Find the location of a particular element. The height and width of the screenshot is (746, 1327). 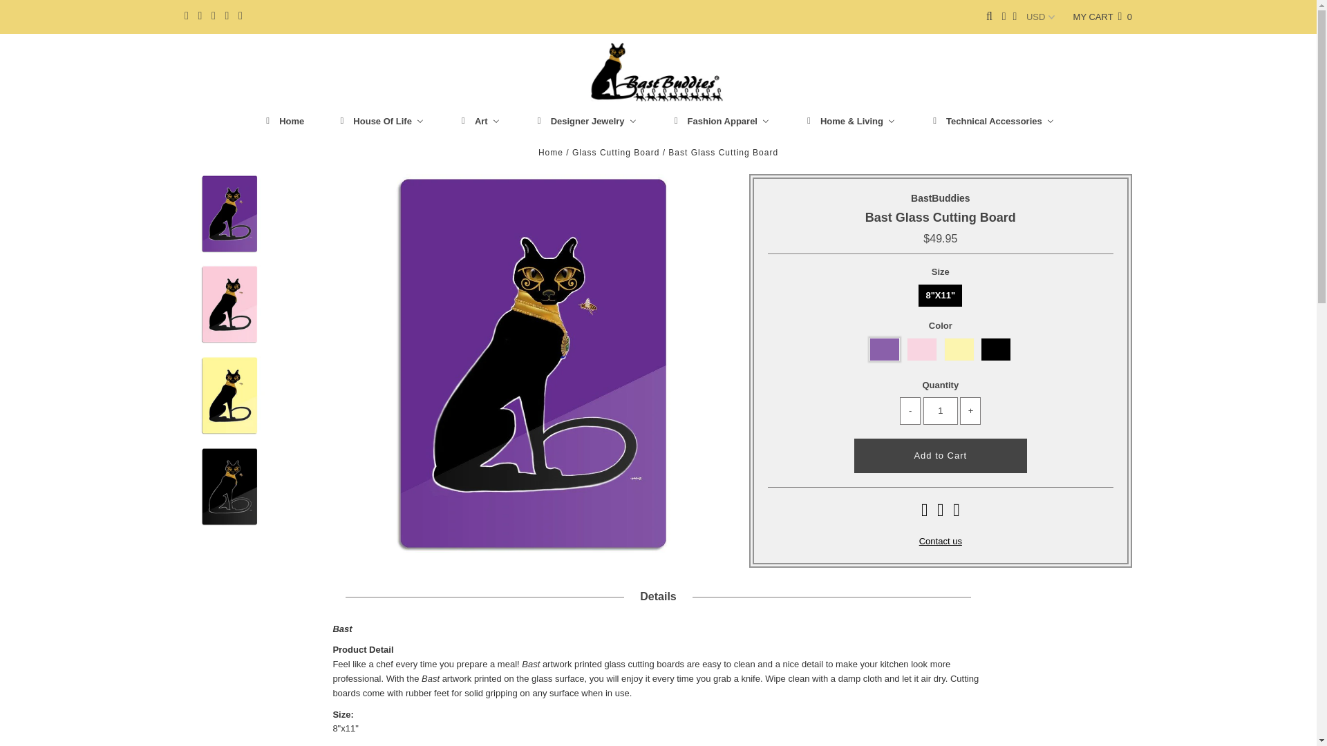

Art is located at coordinates (478, 121).